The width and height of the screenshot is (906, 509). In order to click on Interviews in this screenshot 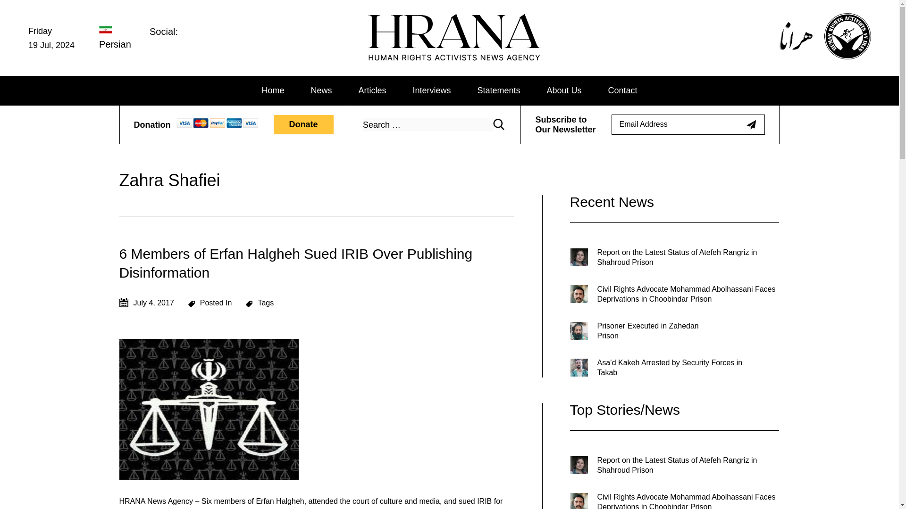, I will do `click(431, 90)`.